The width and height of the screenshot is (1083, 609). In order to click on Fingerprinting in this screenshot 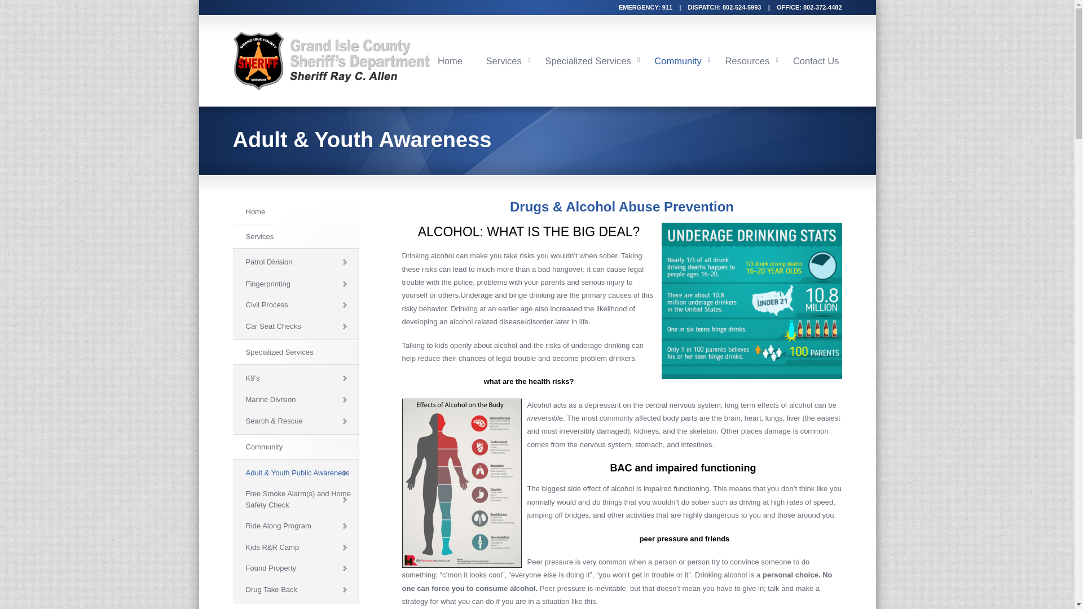, I will do `click(296, 284)`.